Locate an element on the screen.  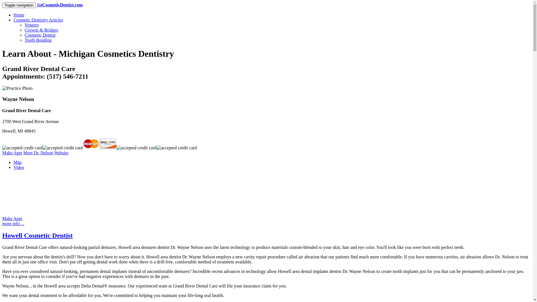
Video is located at coordinates (19, 167).